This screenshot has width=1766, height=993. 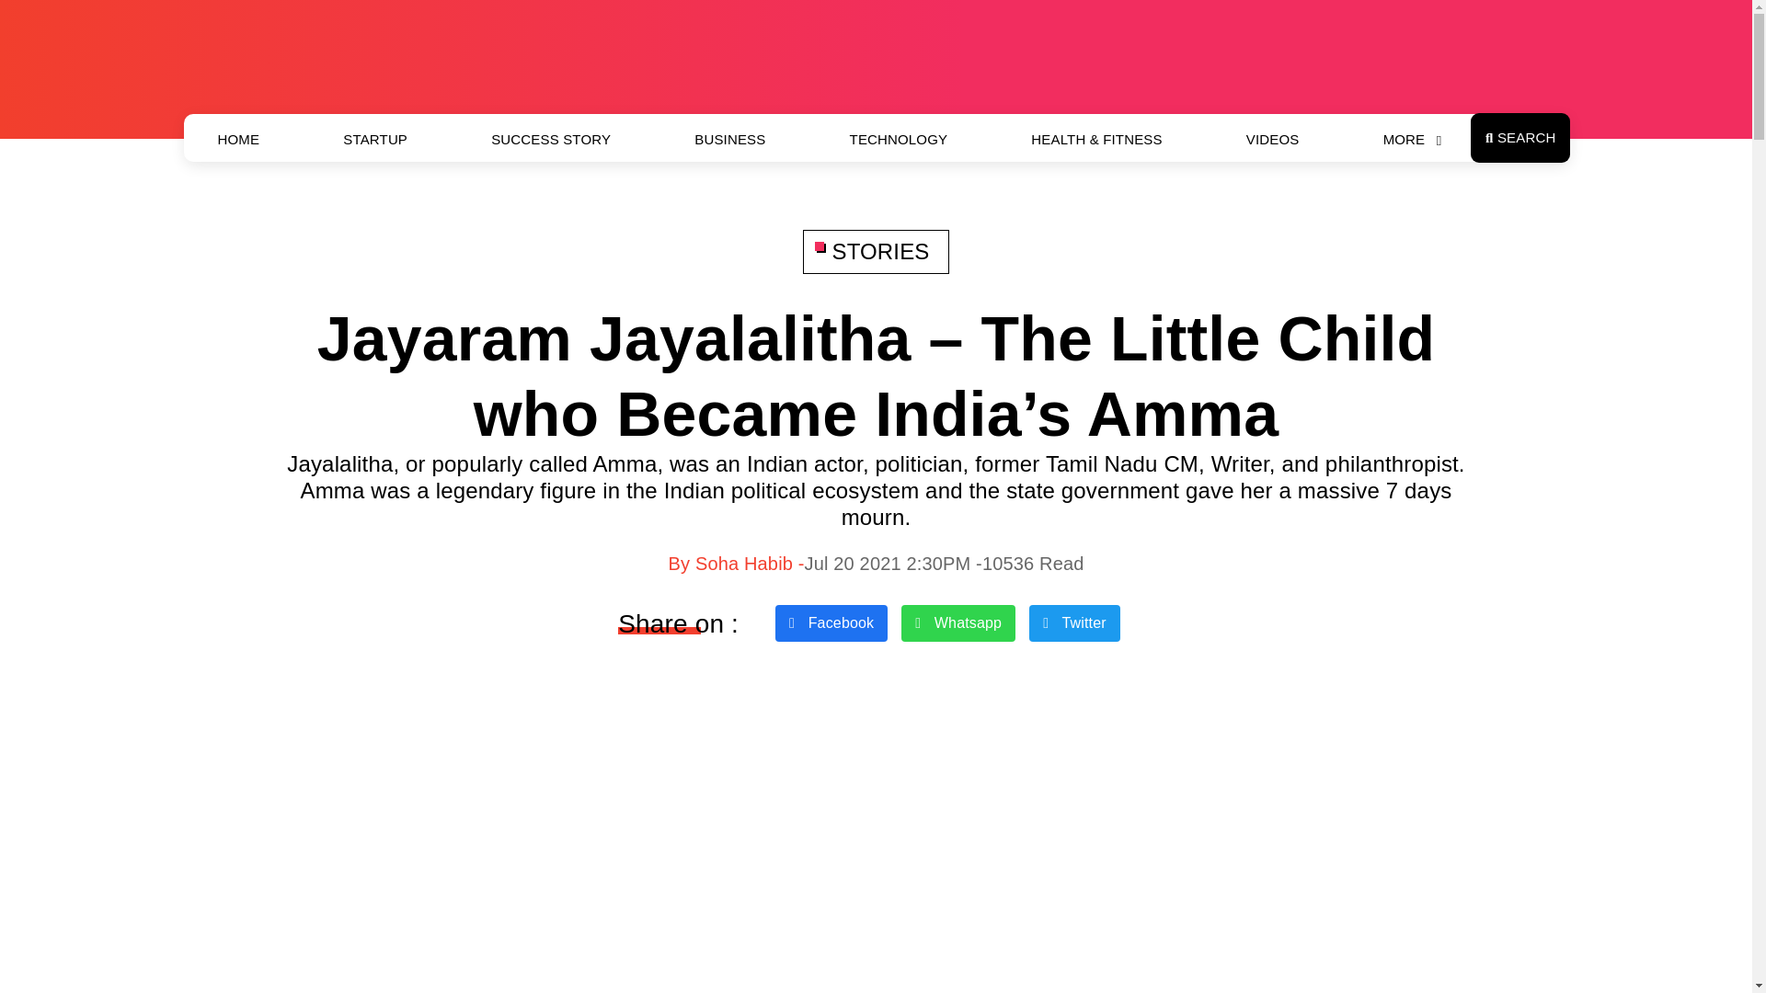 I want to click on HOME, so click(x=239, y=140).